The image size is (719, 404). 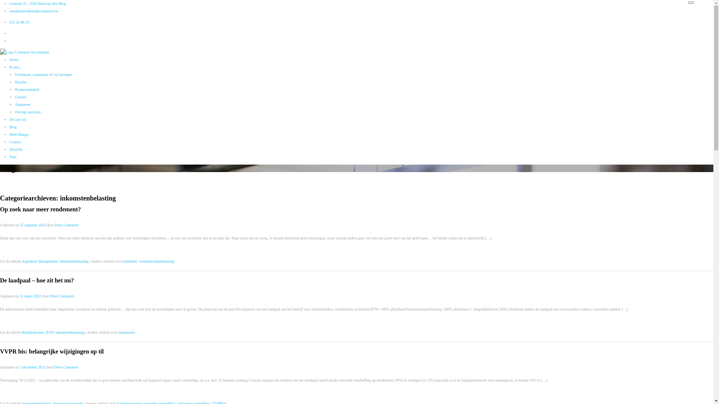 I want to click on 5 december 2021, so click(x=33, y=367).